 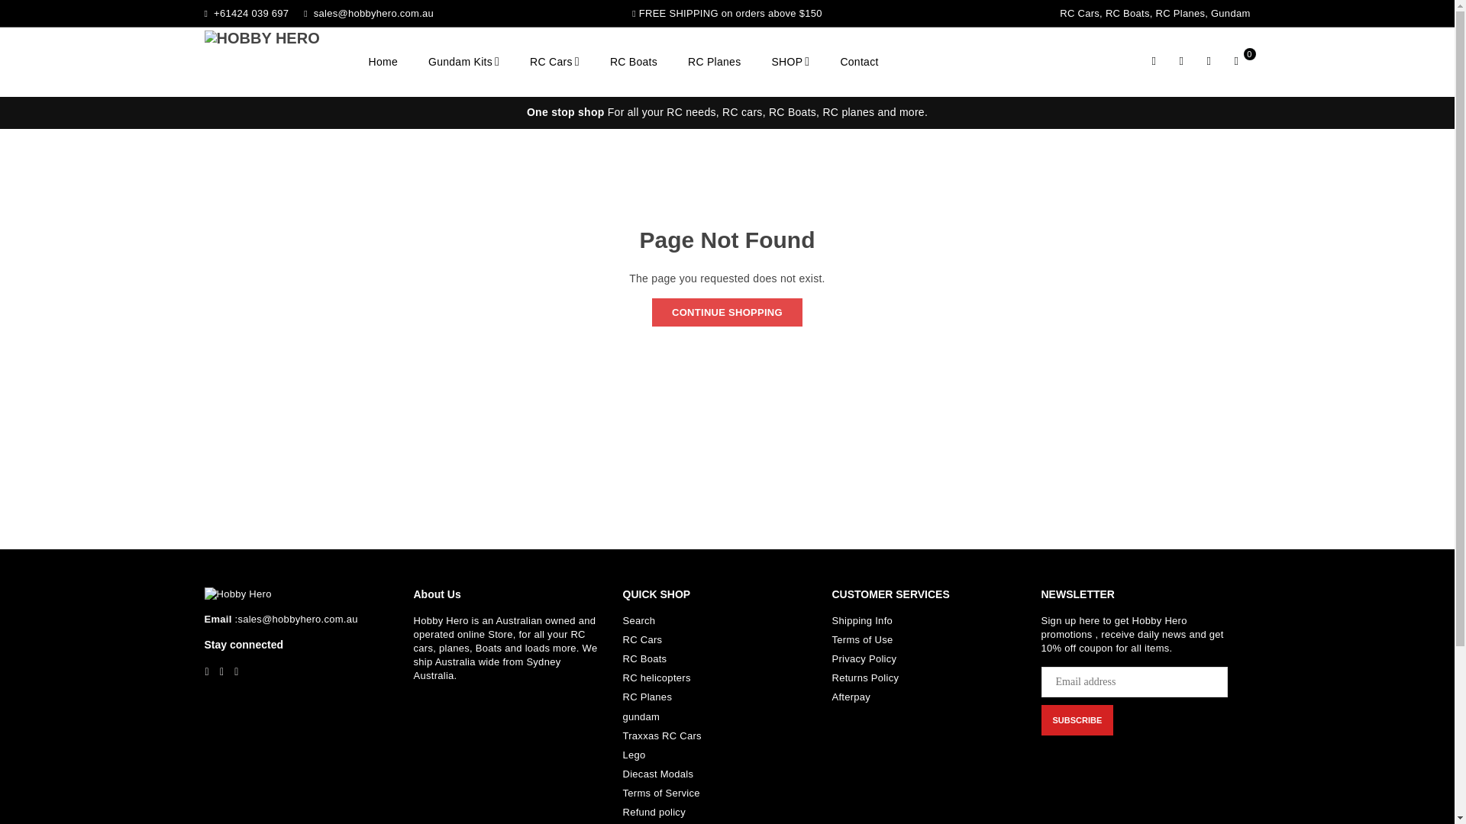 I want to click on Cart, so click(x=1236, y=61).